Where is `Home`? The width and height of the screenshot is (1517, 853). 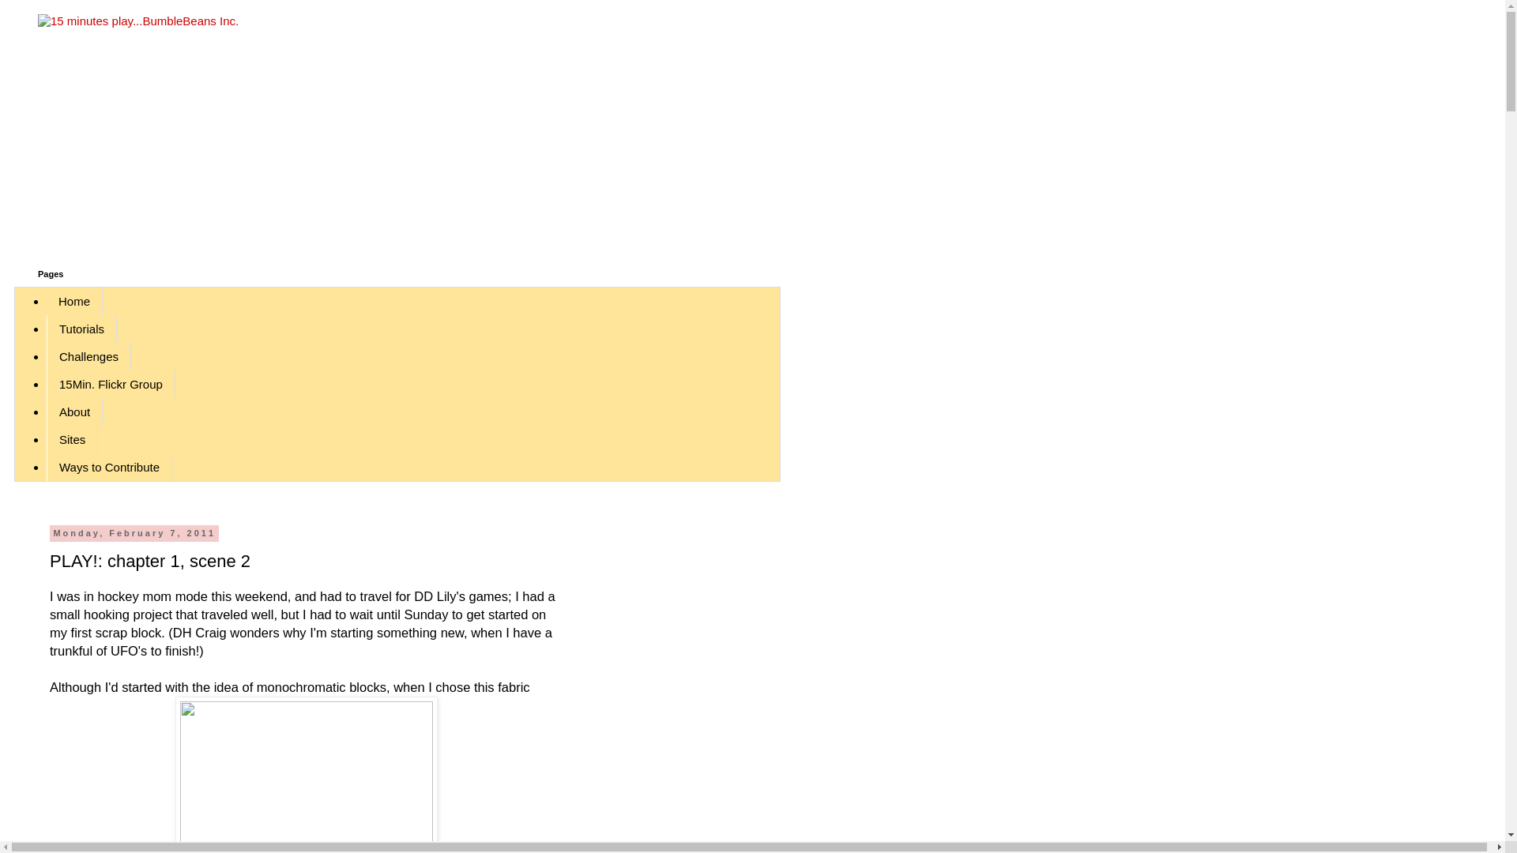
Home is located at coordinates (74, 302).